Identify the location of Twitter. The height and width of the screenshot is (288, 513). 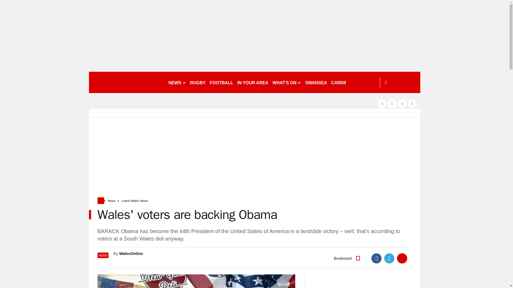
(389, 258).